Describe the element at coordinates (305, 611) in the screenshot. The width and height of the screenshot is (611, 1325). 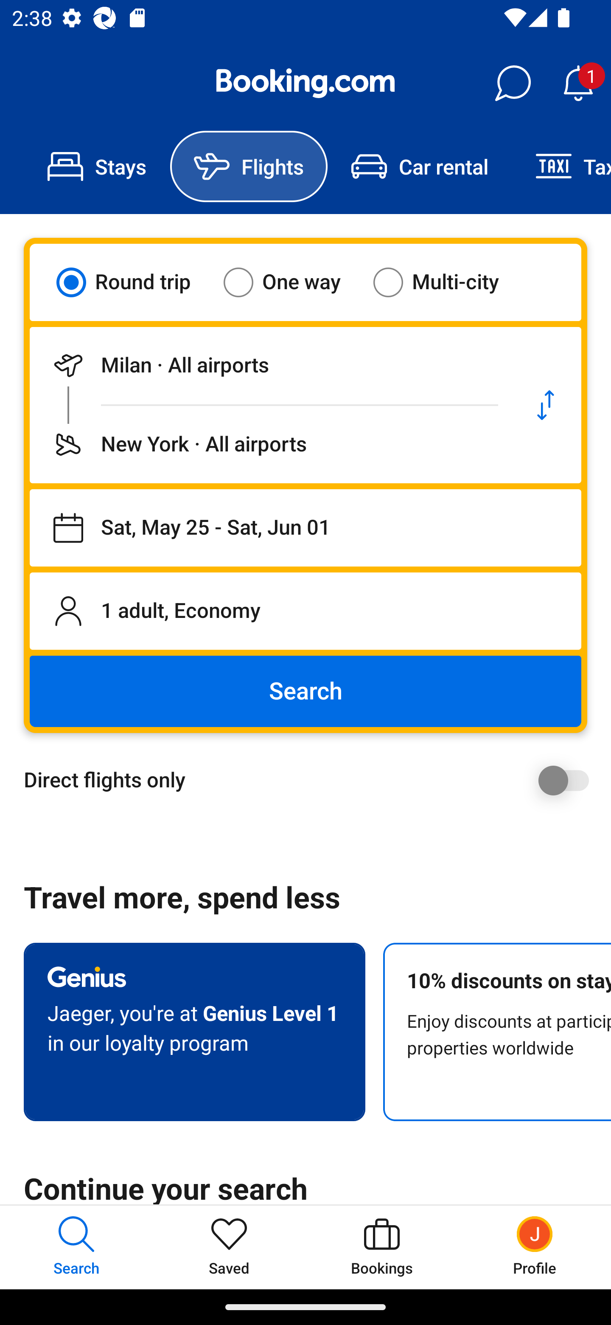
I see `1 adult, Economy` at that location.